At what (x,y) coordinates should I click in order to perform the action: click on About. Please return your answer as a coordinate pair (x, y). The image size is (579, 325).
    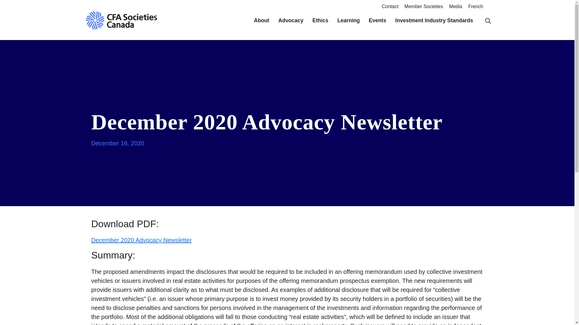
    Looking at the image, I should click on (261, 20).